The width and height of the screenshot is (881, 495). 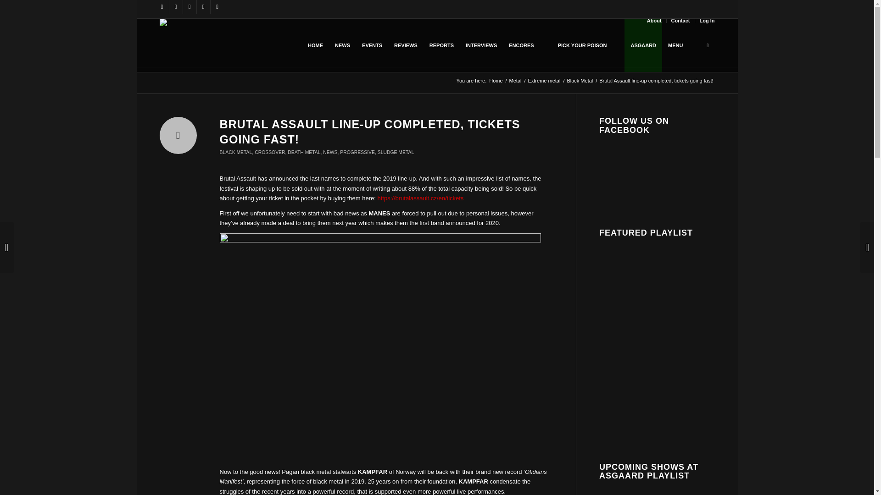 What do you see at coordinates (189, 7) in the screenshot?
I see `Youtube` at bounding box center [189, 7].